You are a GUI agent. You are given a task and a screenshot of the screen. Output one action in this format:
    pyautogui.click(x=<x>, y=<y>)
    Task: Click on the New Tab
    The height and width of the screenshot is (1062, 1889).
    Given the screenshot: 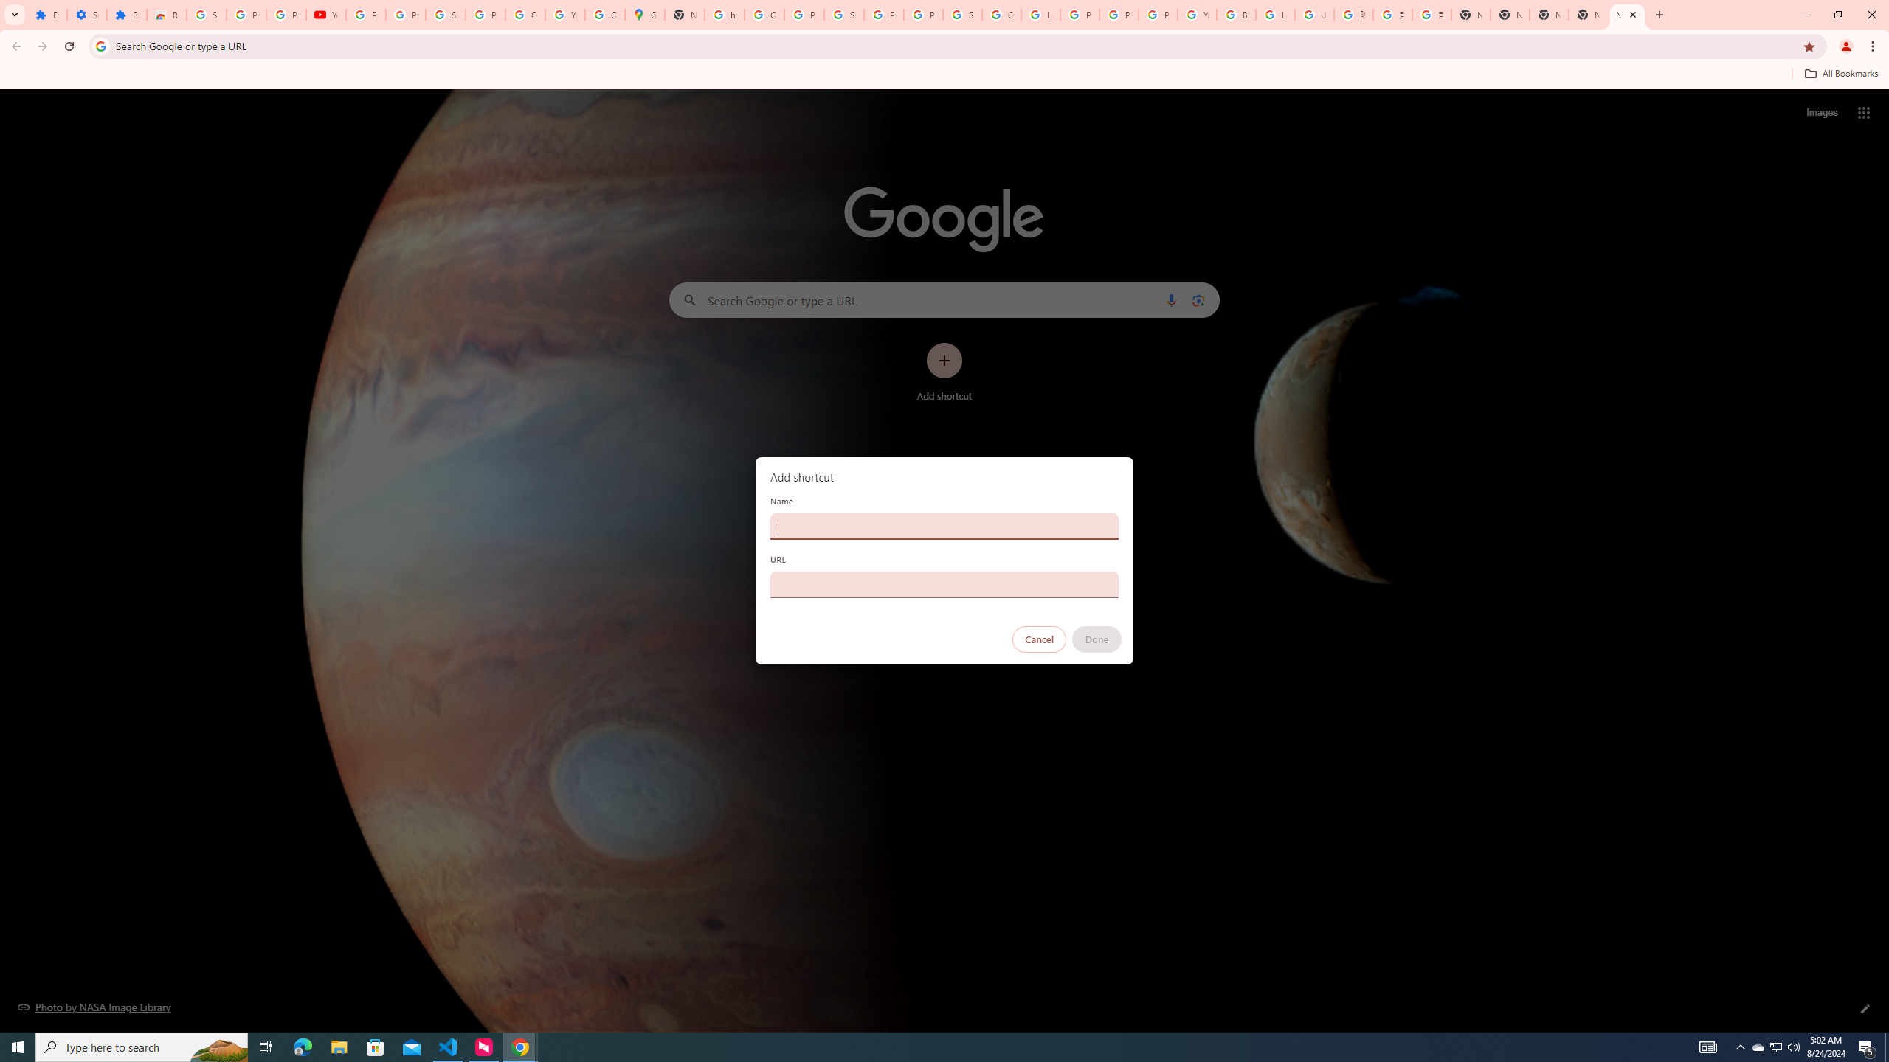 What is the action you would take?
    pyautogui.click(x=1627, y=15)
    